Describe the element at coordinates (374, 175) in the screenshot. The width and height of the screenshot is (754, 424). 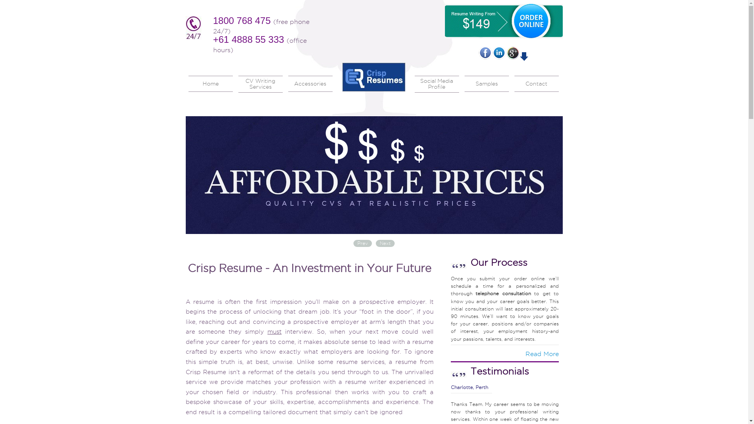
I see `Resume Writing Services in Sydney` at that location.